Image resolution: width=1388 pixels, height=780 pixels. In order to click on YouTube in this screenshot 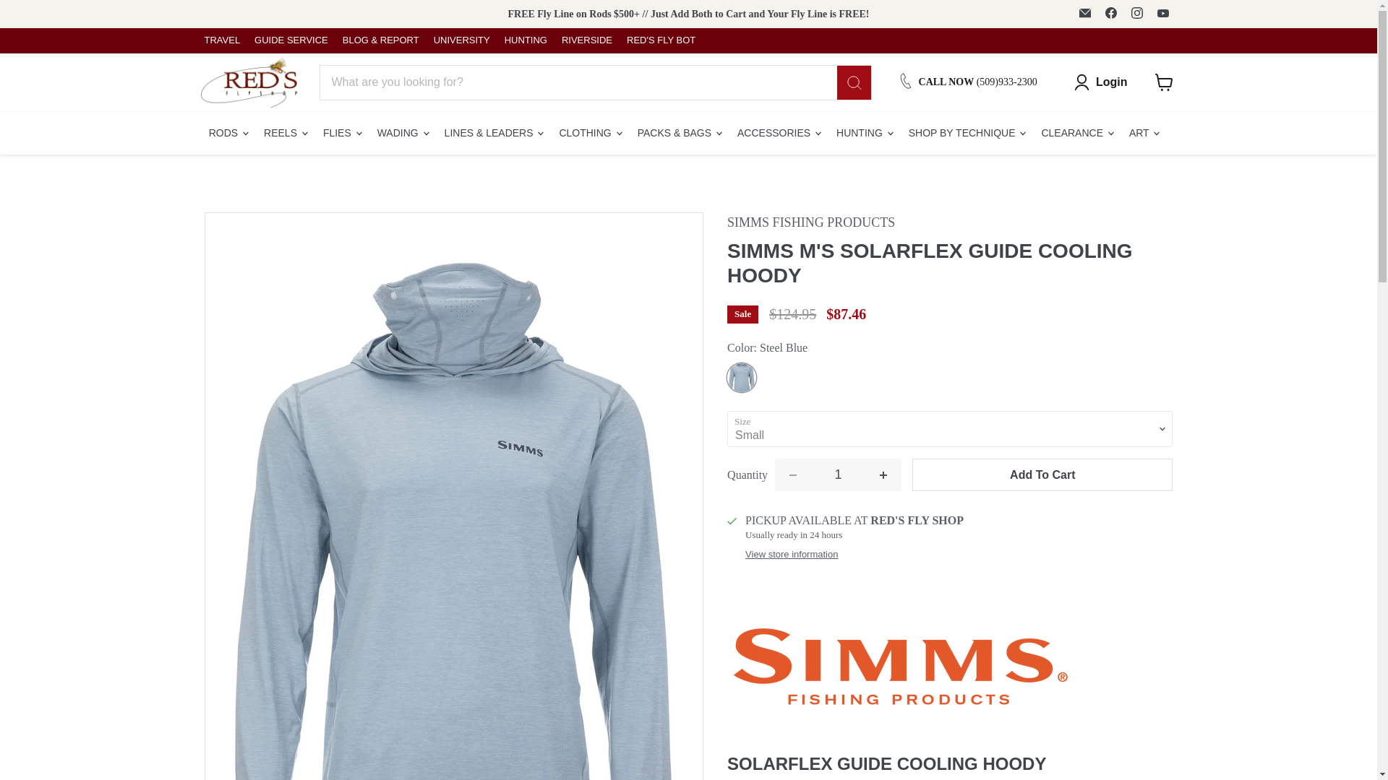, I will do `click(1162, 13)`.